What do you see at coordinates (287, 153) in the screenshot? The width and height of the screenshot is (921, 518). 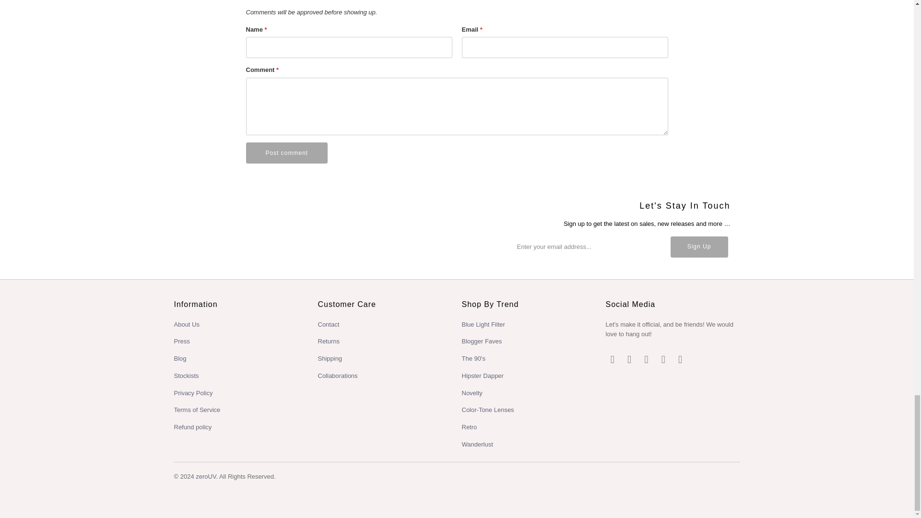 I see `Post comment` at bounding box center [287, 153].